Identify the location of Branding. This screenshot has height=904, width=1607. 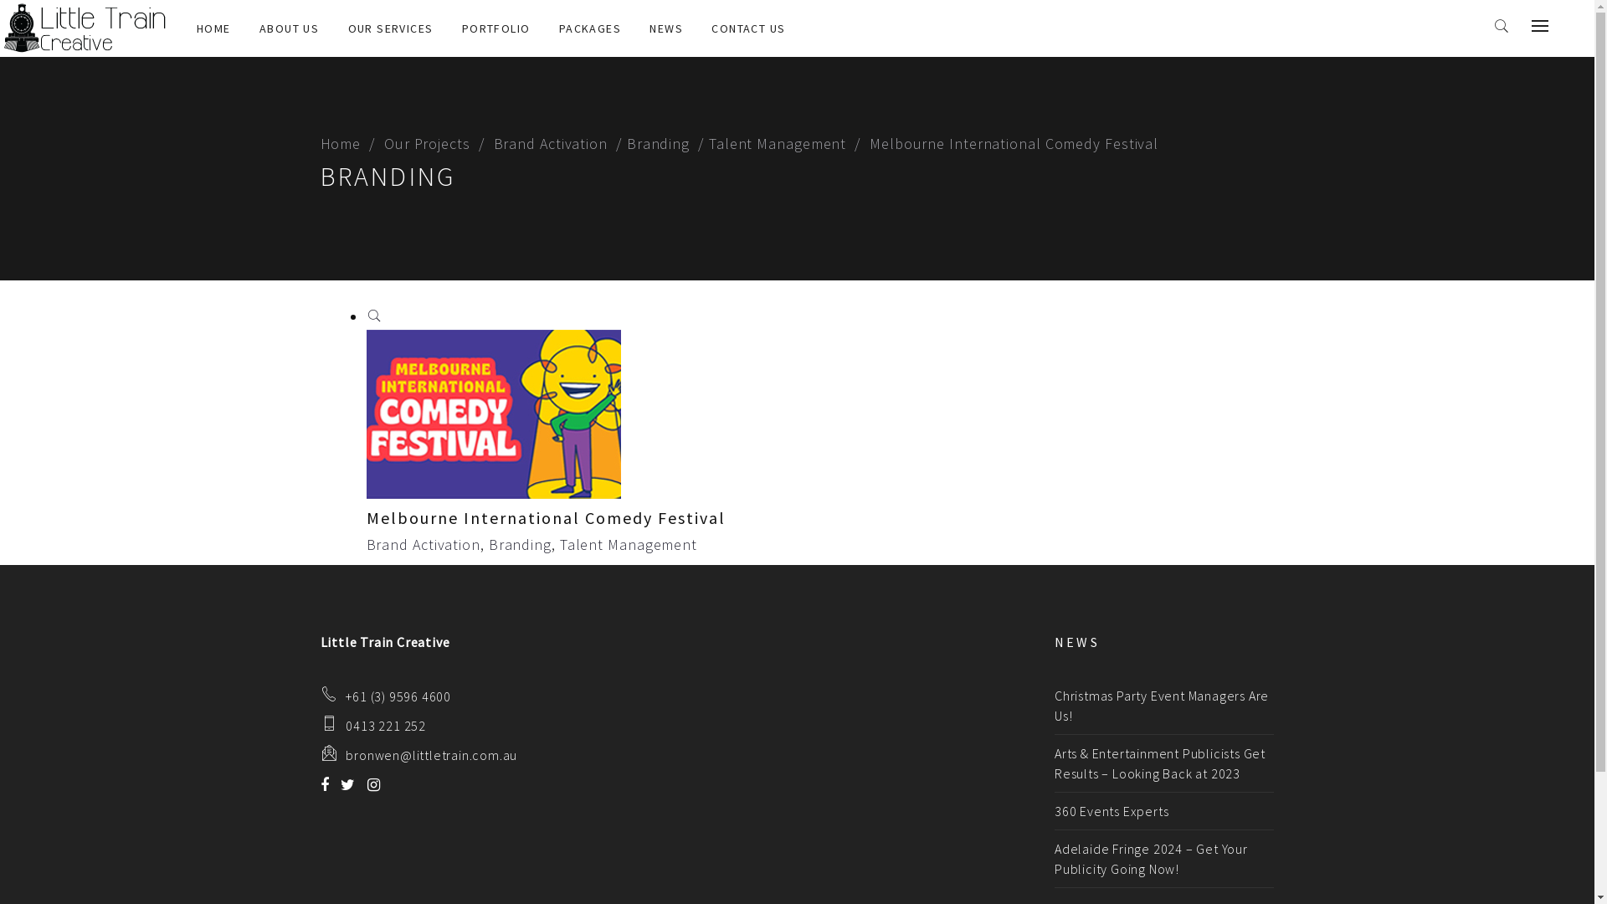
(521, 544).